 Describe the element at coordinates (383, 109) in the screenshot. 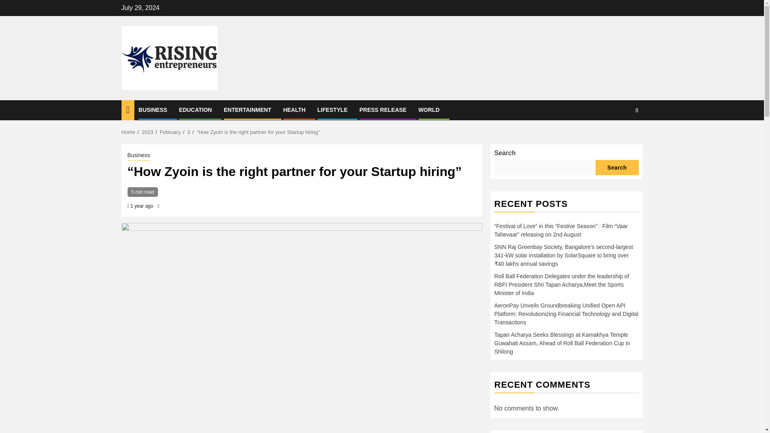

I see `PRESS RELEASE` at that location.